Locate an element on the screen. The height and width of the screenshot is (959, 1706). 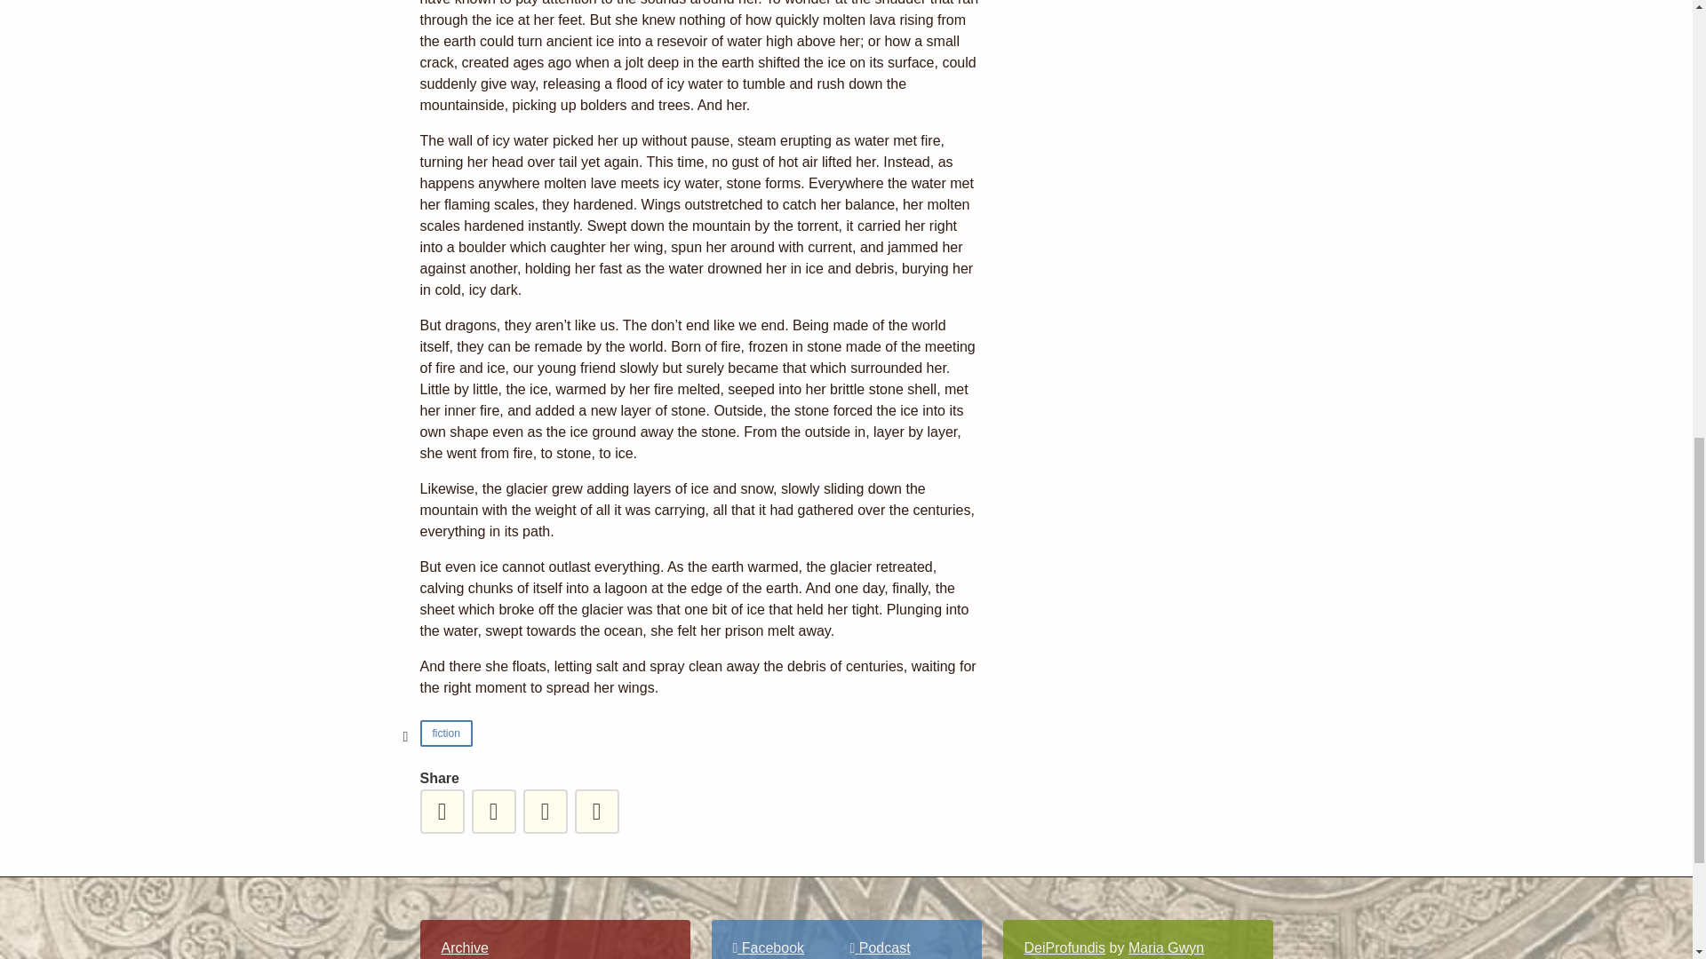
fiction is located at coordinates (446, 733).